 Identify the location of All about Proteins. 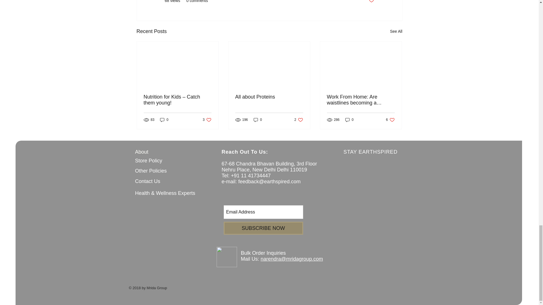
(269, 97).